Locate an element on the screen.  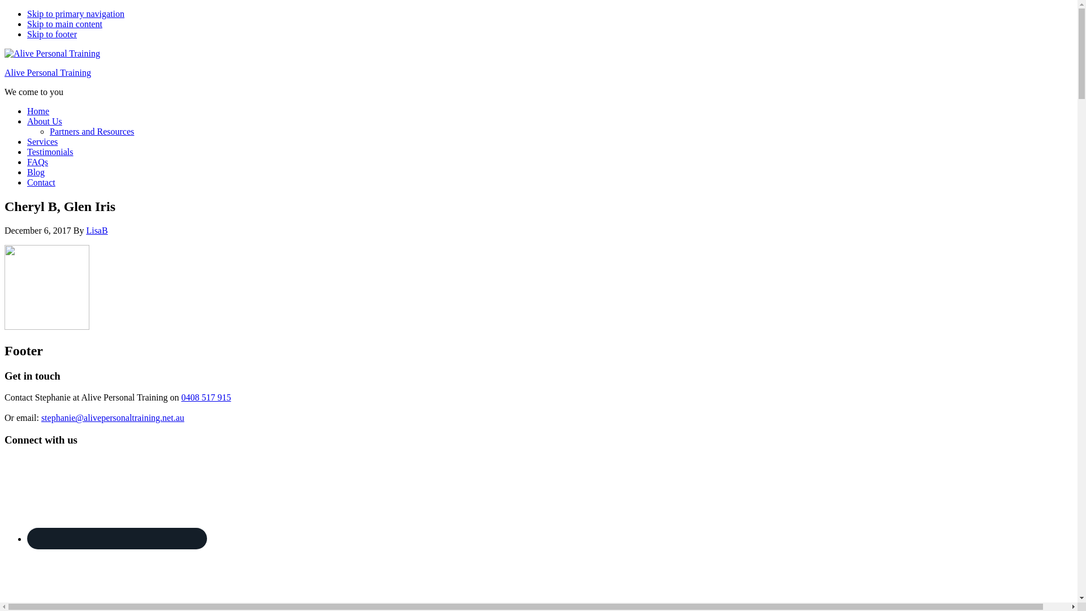
Skip to primary navigation is located at coordinates (76, 14).